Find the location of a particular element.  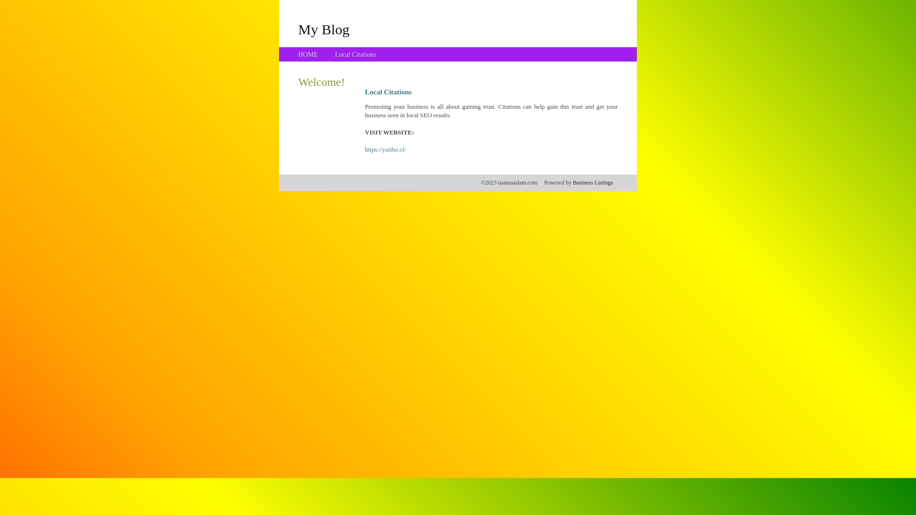

Local Citations is located at coordinates (355, 54).